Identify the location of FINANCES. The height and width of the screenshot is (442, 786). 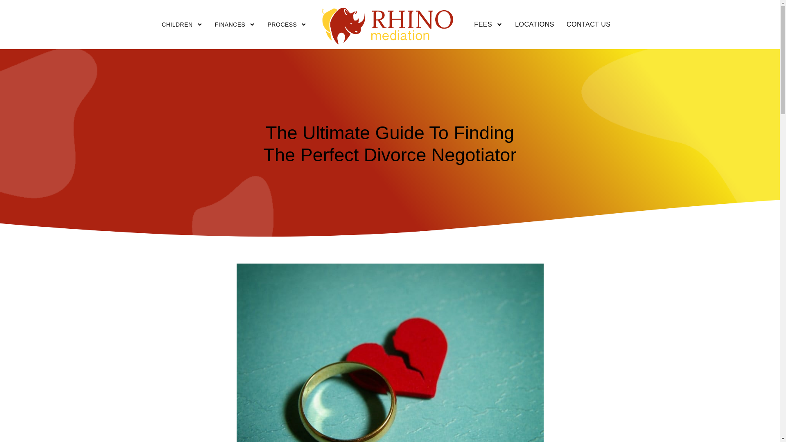
(235, 25).